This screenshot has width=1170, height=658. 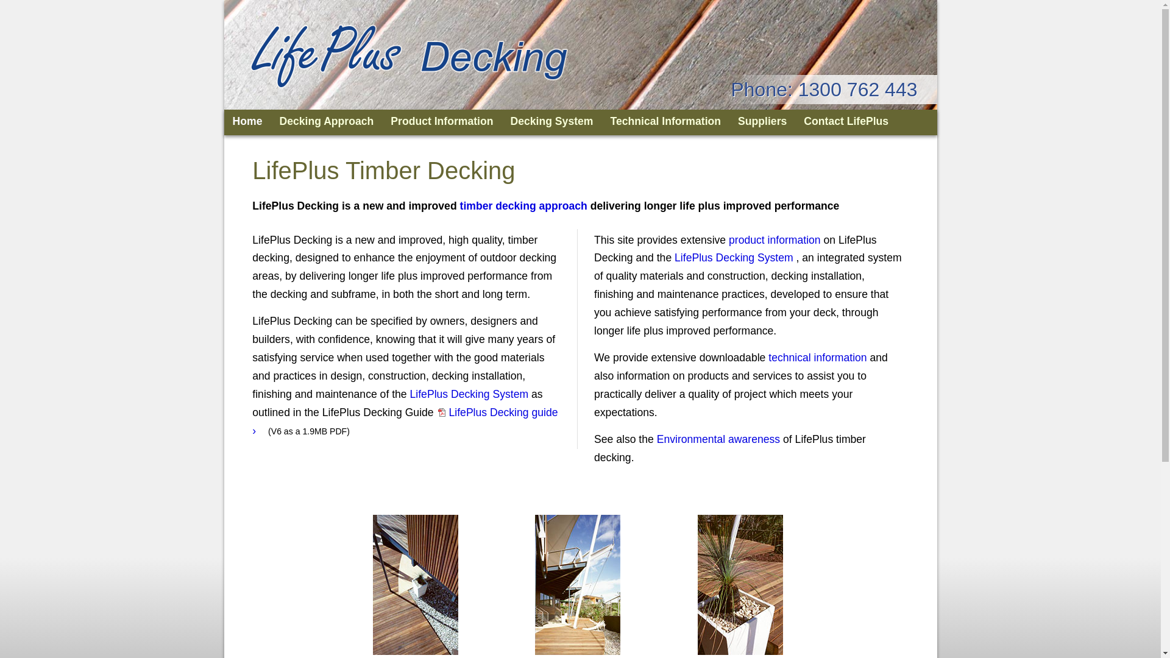 What do you see at coordinates (718, 439) in the screenshot?
I see `Environmental awareness` at bounding box center [718, 439].